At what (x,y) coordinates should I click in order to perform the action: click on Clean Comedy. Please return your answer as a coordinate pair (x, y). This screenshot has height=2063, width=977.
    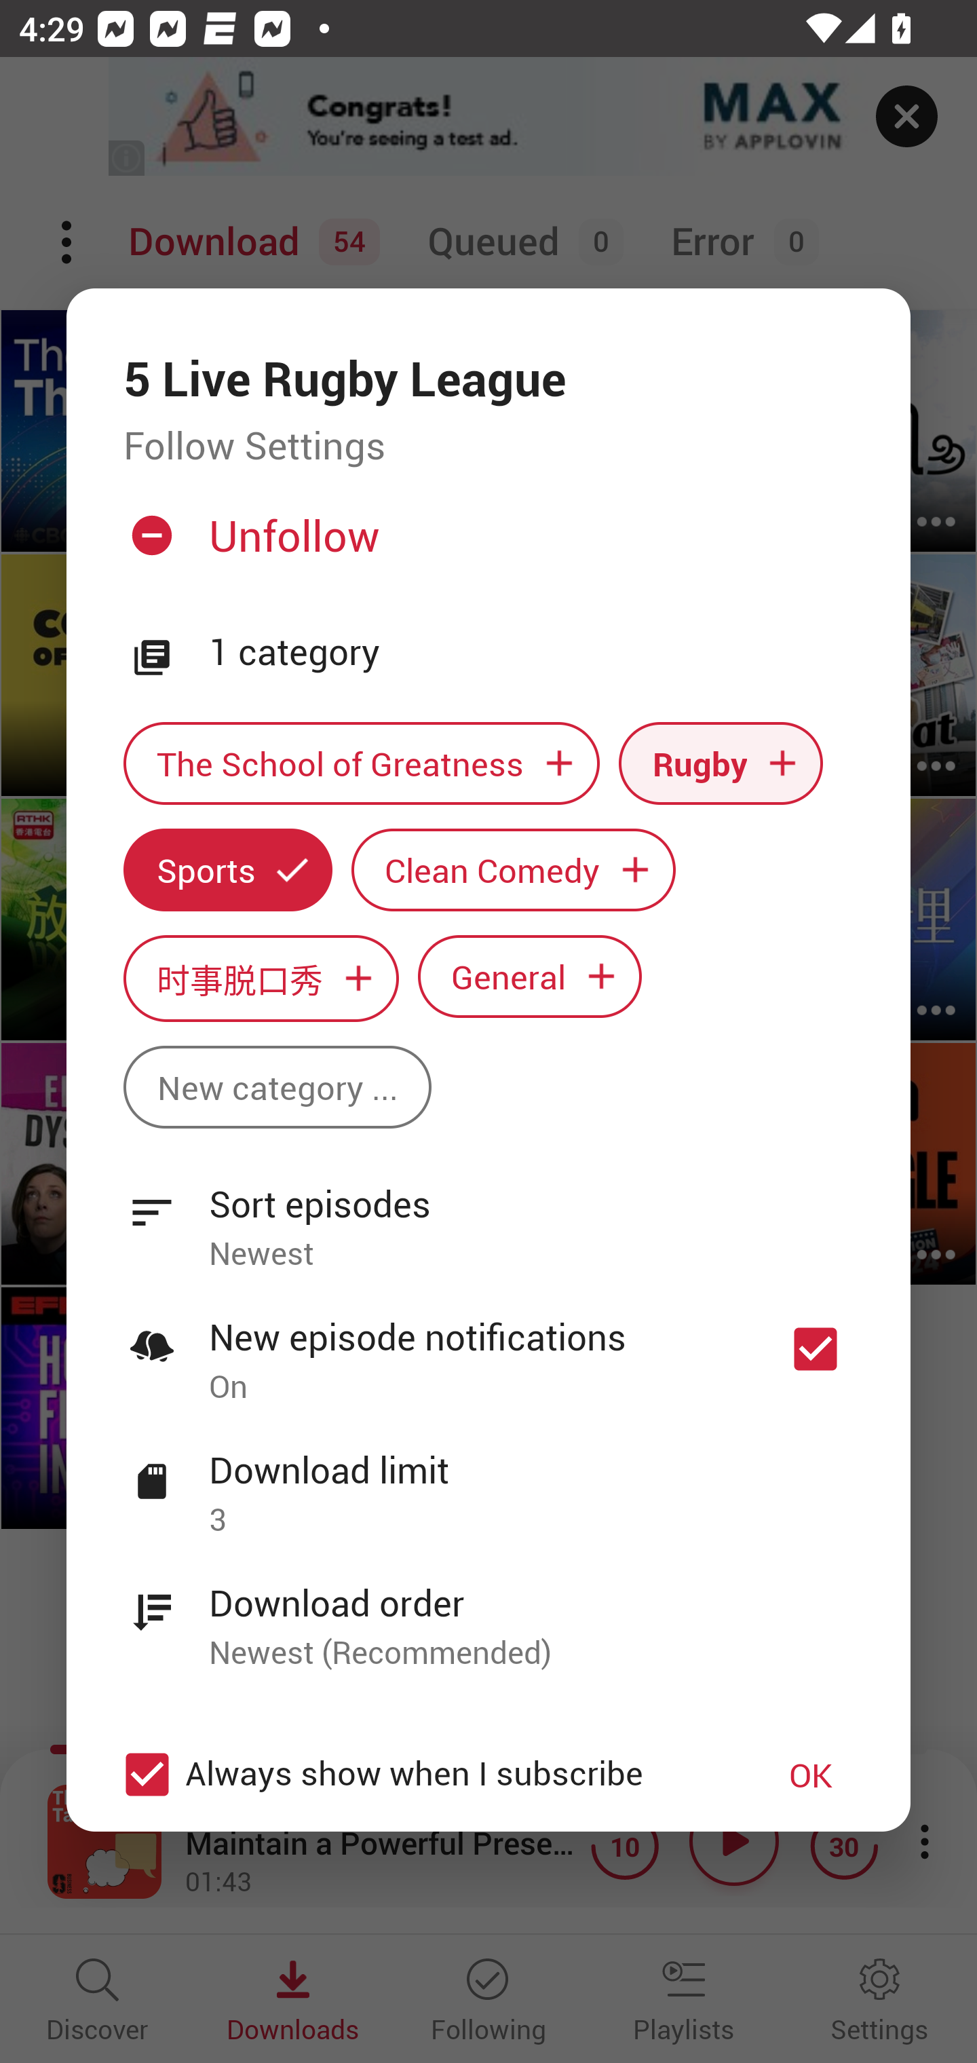
    Looking at the image, I should click on (514, 870).